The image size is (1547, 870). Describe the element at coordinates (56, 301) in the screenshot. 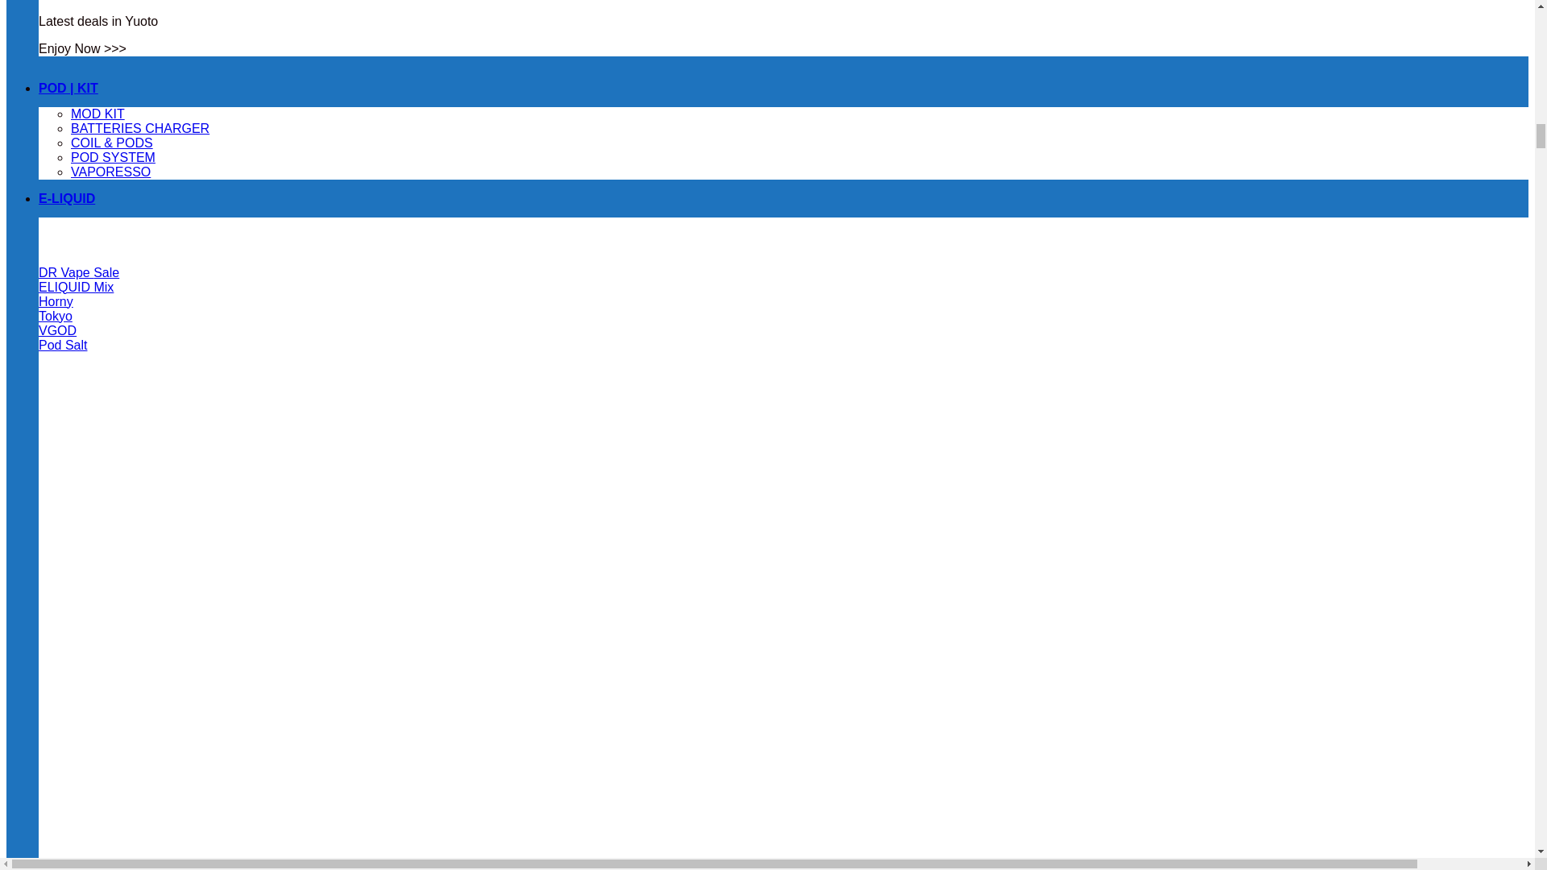

I see `Horny` at that location.